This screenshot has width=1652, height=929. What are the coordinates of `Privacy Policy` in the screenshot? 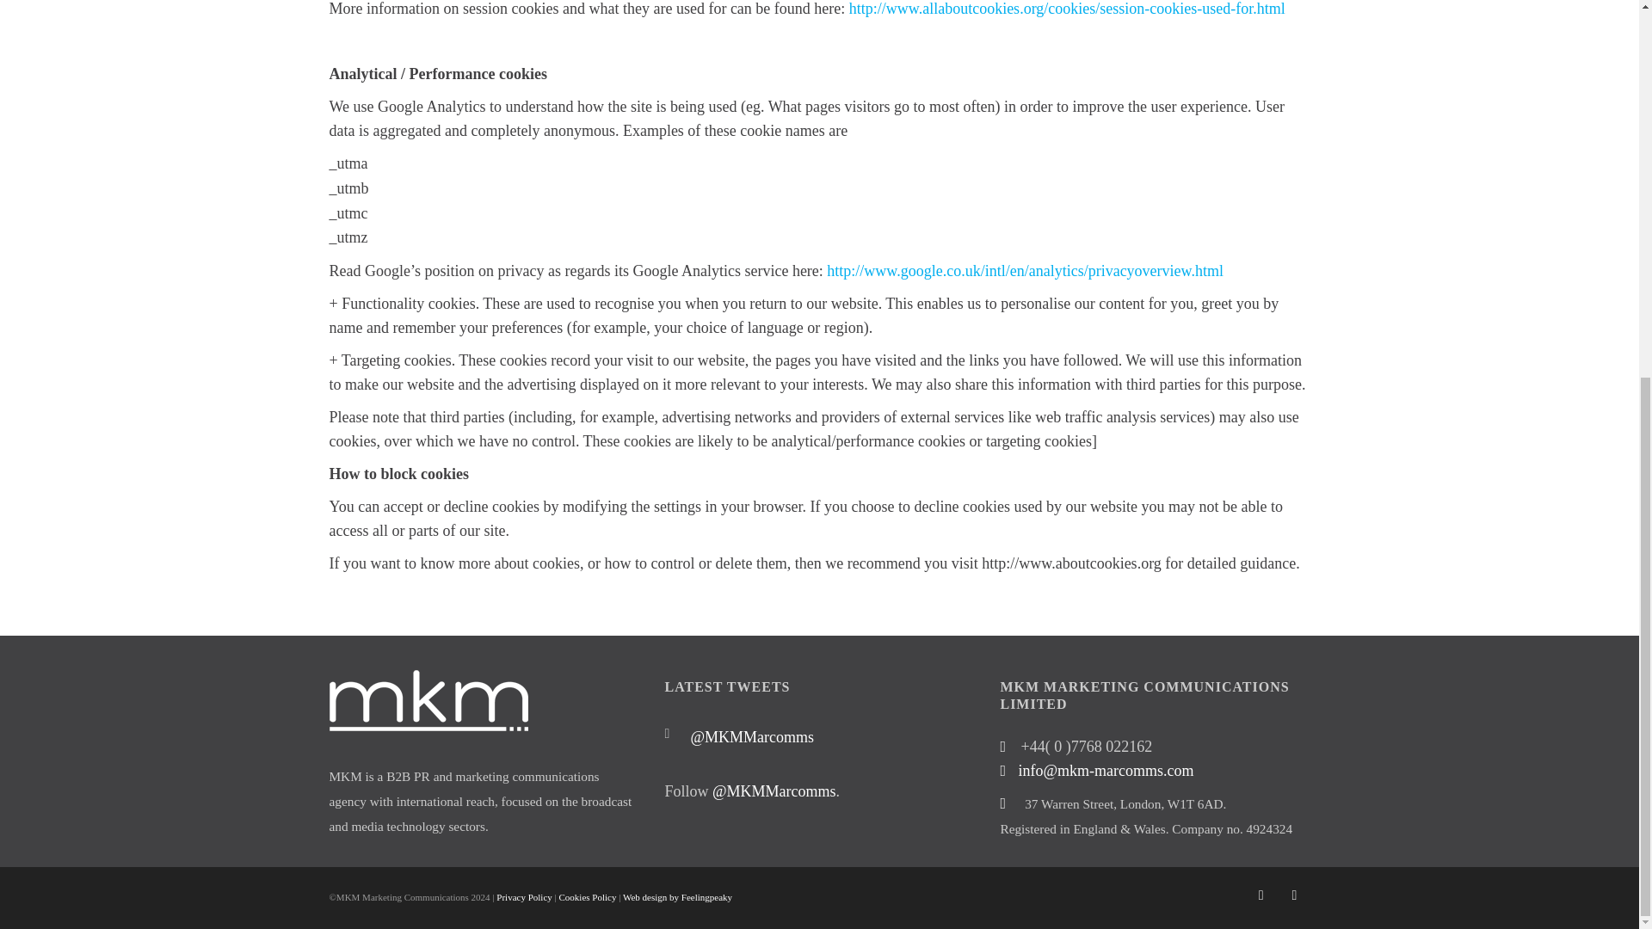 It's located at (524, 896).